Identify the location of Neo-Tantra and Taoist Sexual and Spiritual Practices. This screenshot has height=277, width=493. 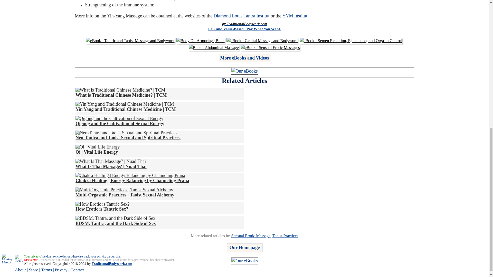
(128, 135).